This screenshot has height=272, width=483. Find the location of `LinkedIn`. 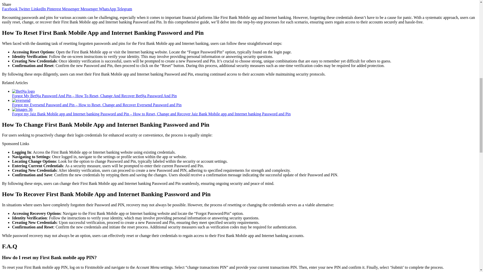

LinkedIn is located at coordinates (39, 9).